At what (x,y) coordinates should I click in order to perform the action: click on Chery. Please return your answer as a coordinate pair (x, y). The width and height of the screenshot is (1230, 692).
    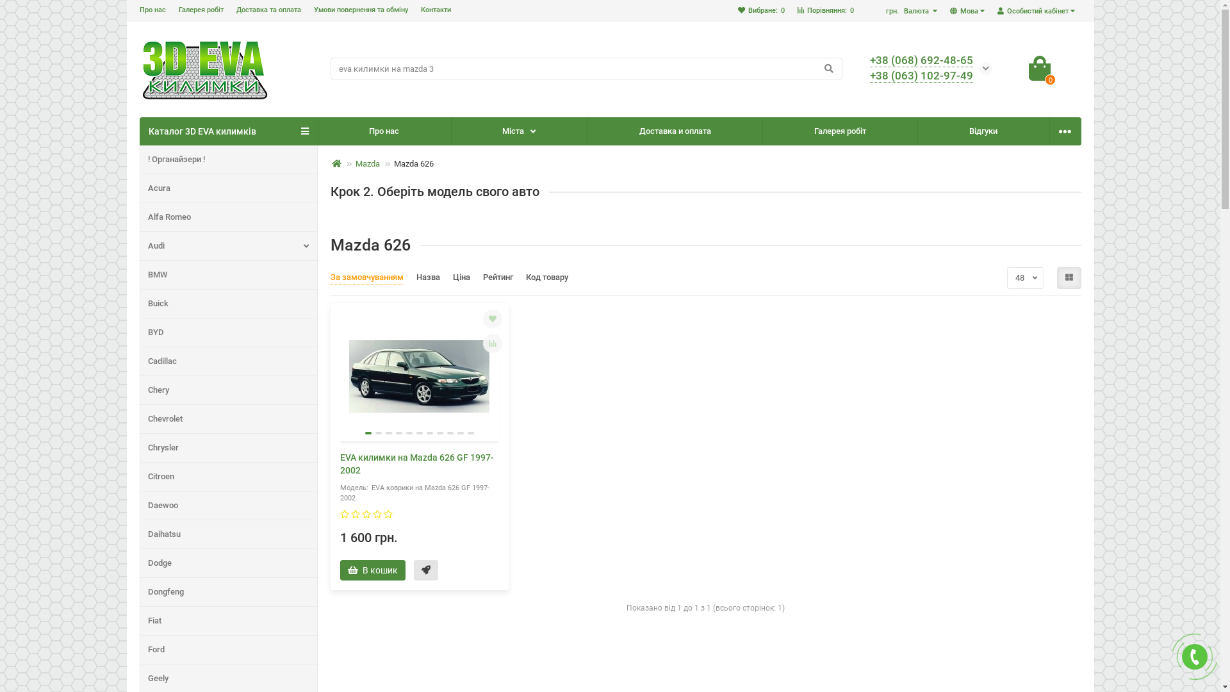
    Looking at the image, I should click on (228, 390).